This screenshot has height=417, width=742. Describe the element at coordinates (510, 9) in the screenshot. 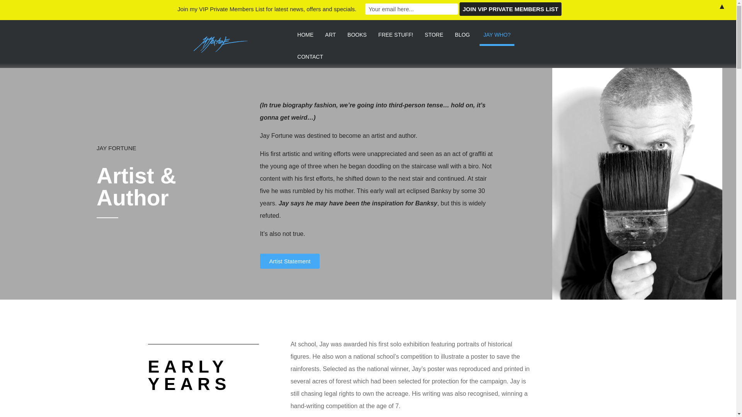

I see `Join VIP Private Members List` at that location.